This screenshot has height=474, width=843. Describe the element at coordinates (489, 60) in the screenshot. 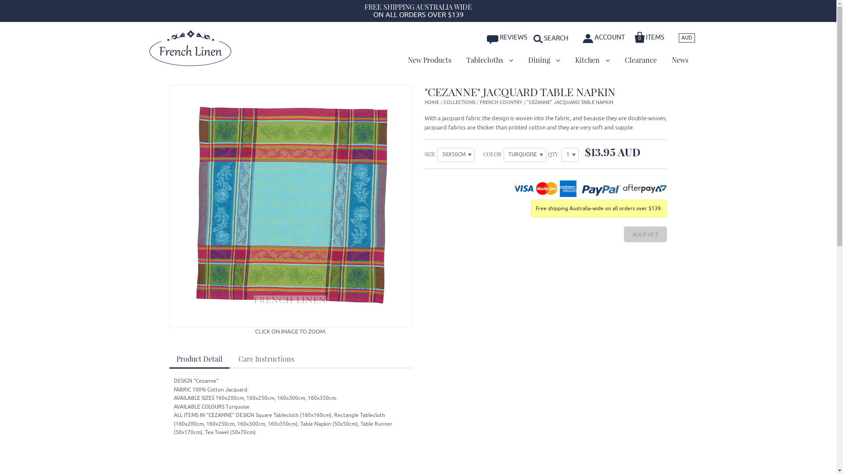

I see `Tablecloths` at that location.